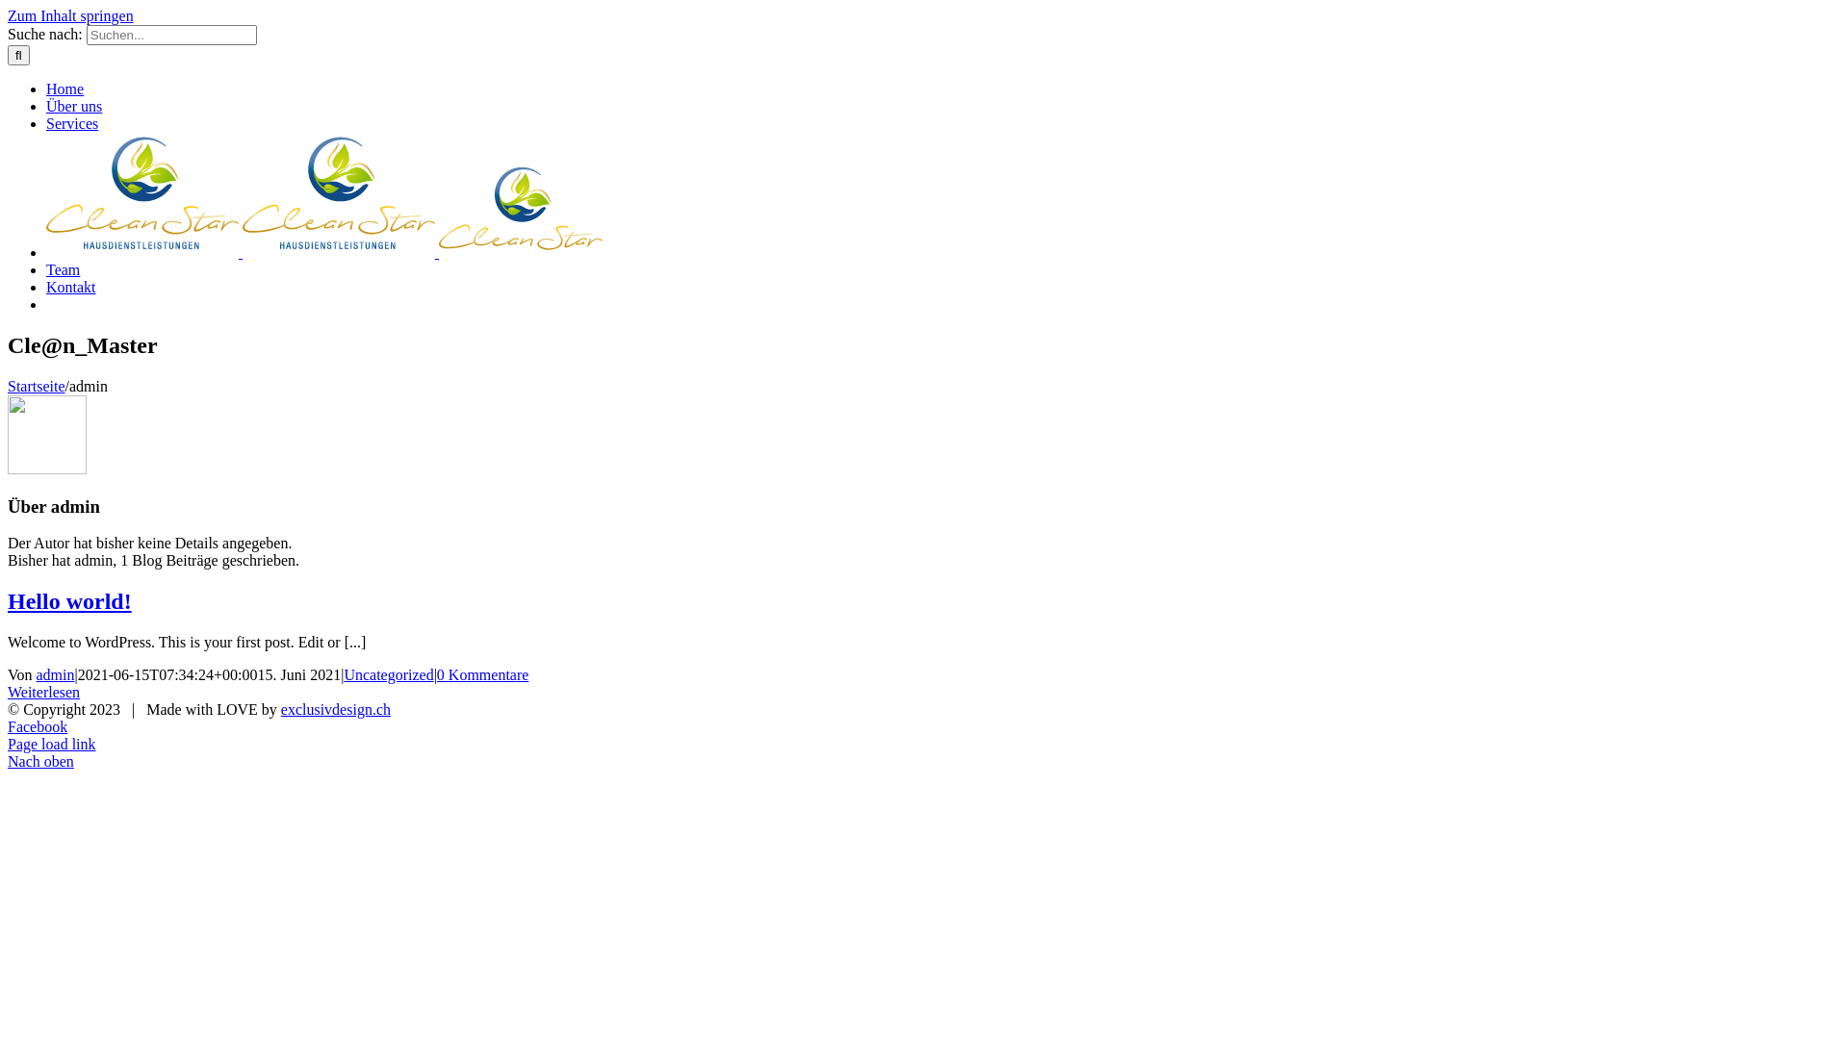  What do you see at coordinates (52, 745) in the screenshot?
I see `Page load link` at bounding box center [52, 745].